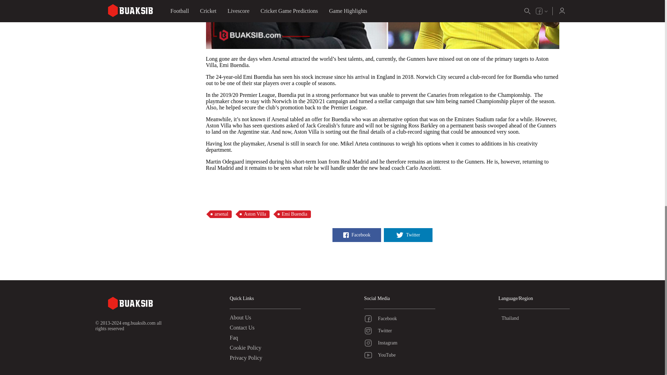 This screenshot has width=667, height=375. Describe the element at coordinates (242, 327) in the screenshot. I see `Contact Us` at that location.